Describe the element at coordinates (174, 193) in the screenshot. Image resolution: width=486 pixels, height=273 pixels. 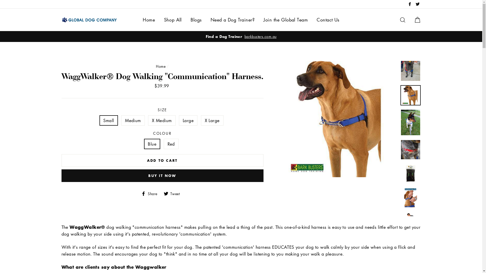
I see `Tweet
Tweet on Twitter` at that location.